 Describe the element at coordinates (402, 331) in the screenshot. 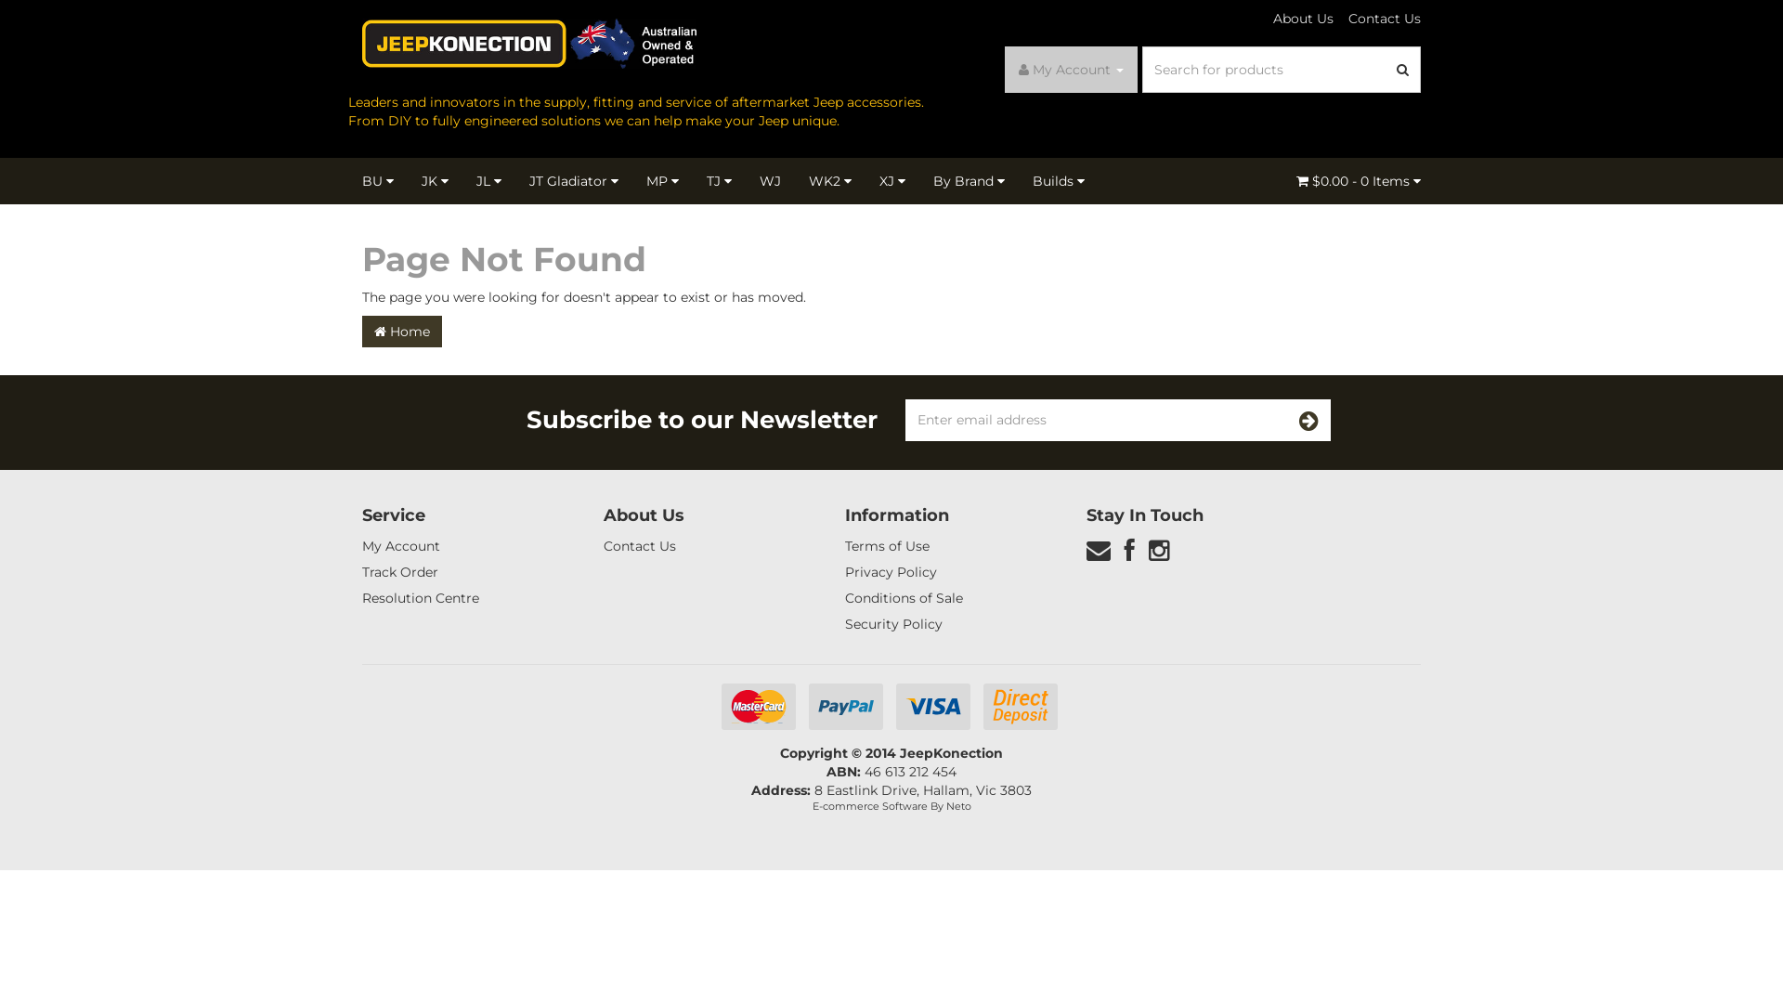

I see `Home` at that location.